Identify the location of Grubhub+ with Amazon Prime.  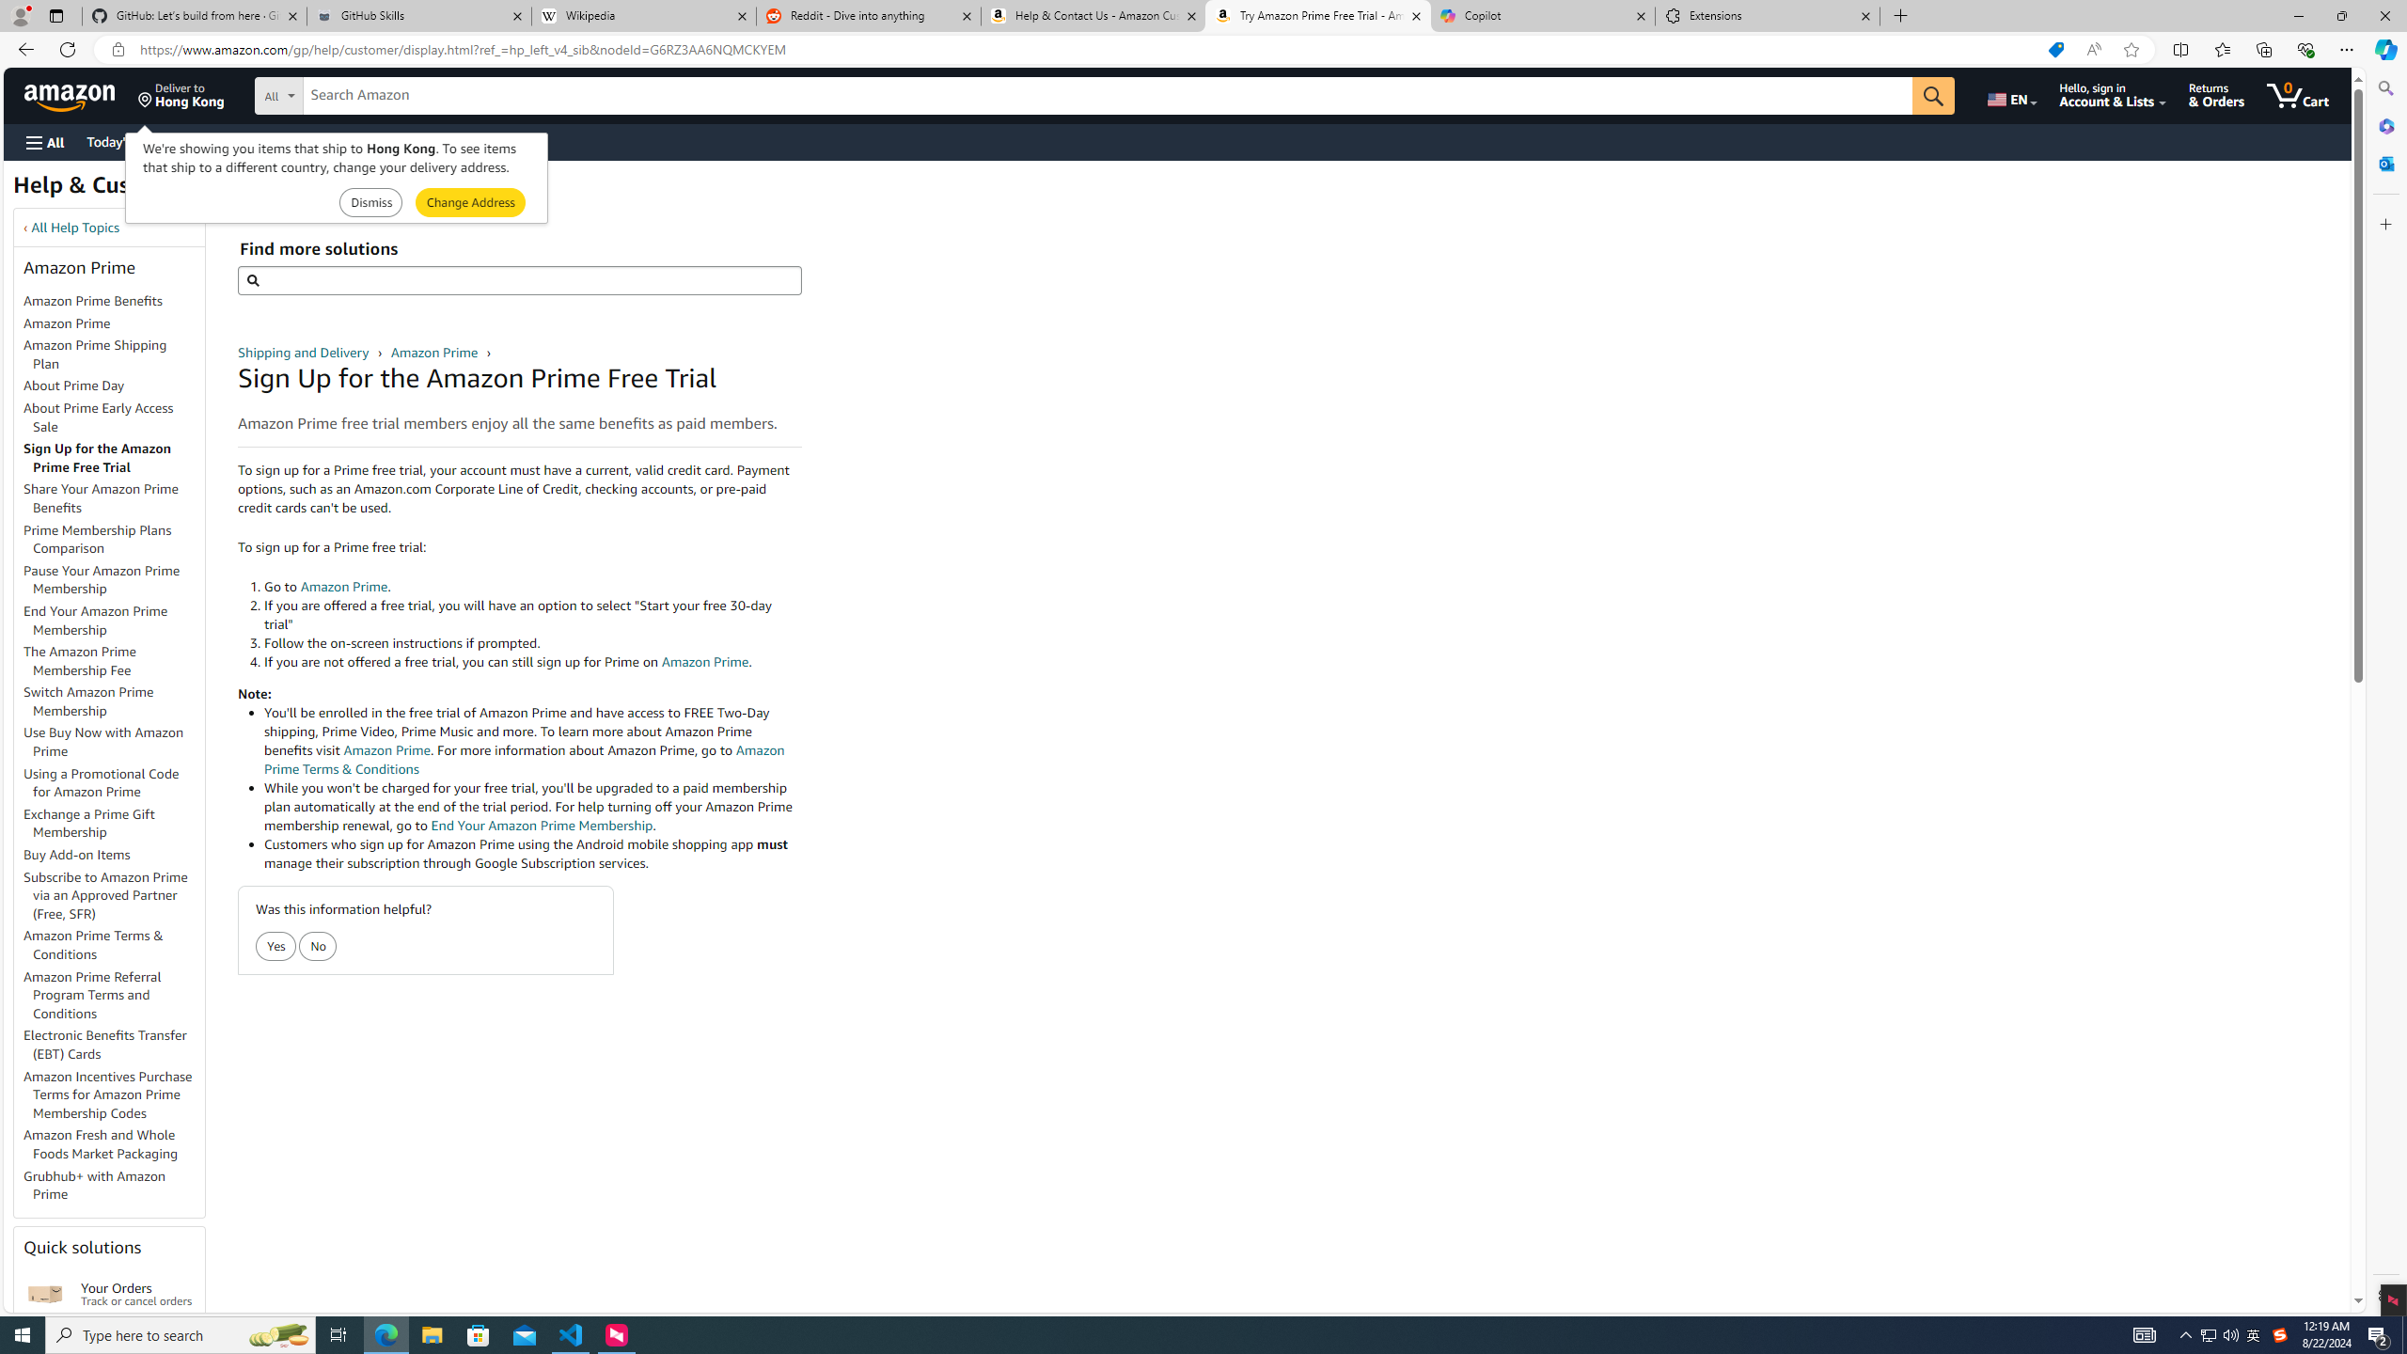
(94, 1185).